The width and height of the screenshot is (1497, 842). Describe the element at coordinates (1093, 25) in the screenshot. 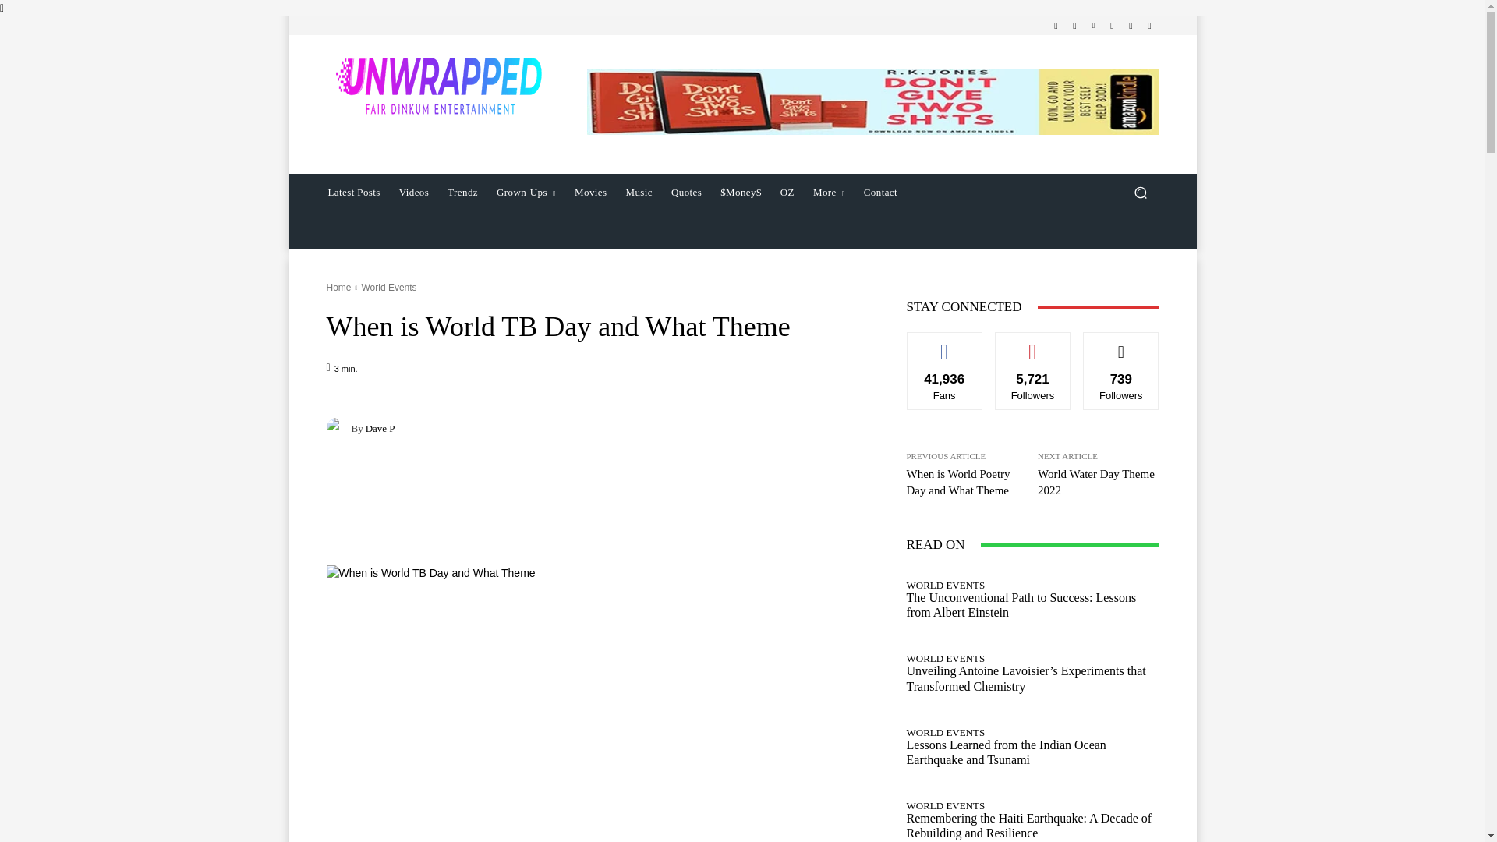

I see `Pinterest` at that location.